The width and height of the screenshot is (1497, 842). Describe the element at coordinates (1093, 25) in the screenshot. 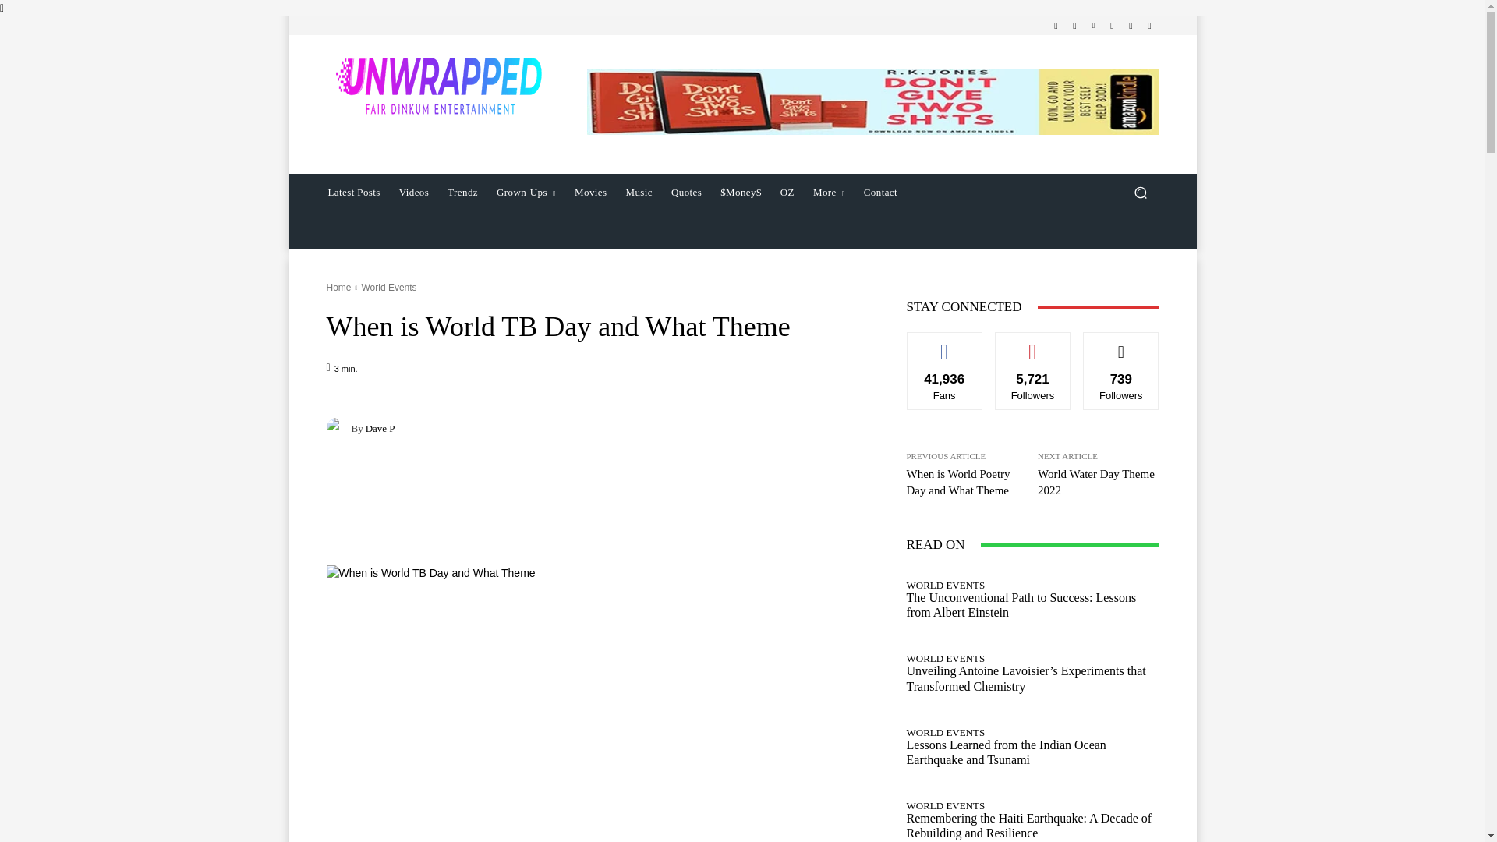

I see `Pinterest` at that location.